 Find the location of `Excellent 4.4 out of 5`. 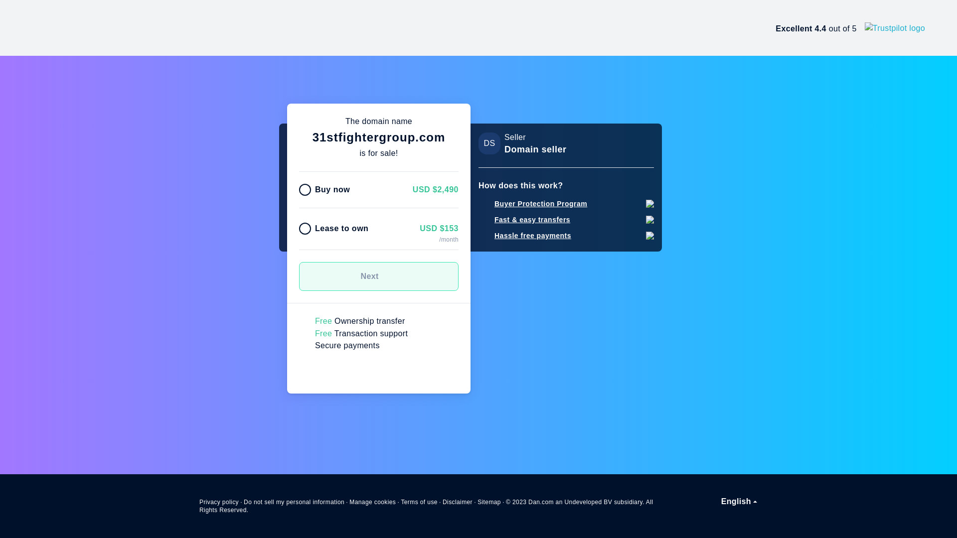

Excellent 4.4 out of 5 is located at coordinates (850, 28).